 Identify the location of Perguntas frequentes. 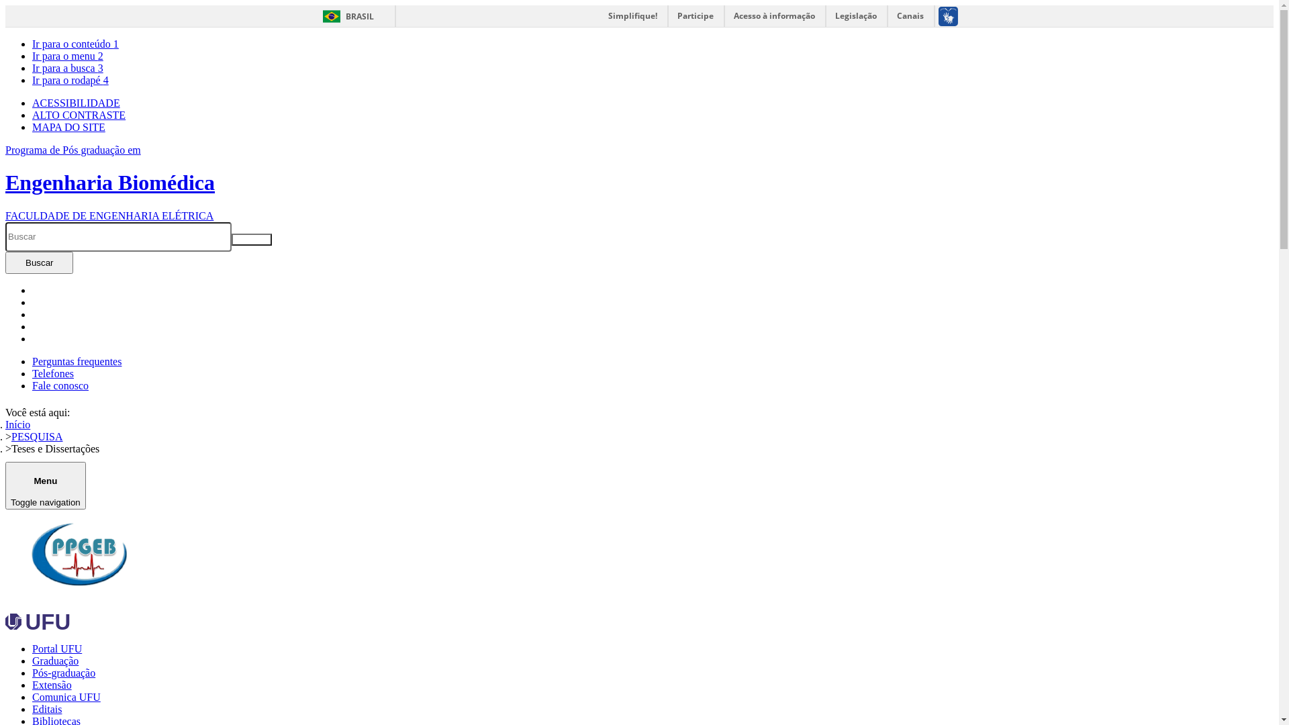
(77, 361).